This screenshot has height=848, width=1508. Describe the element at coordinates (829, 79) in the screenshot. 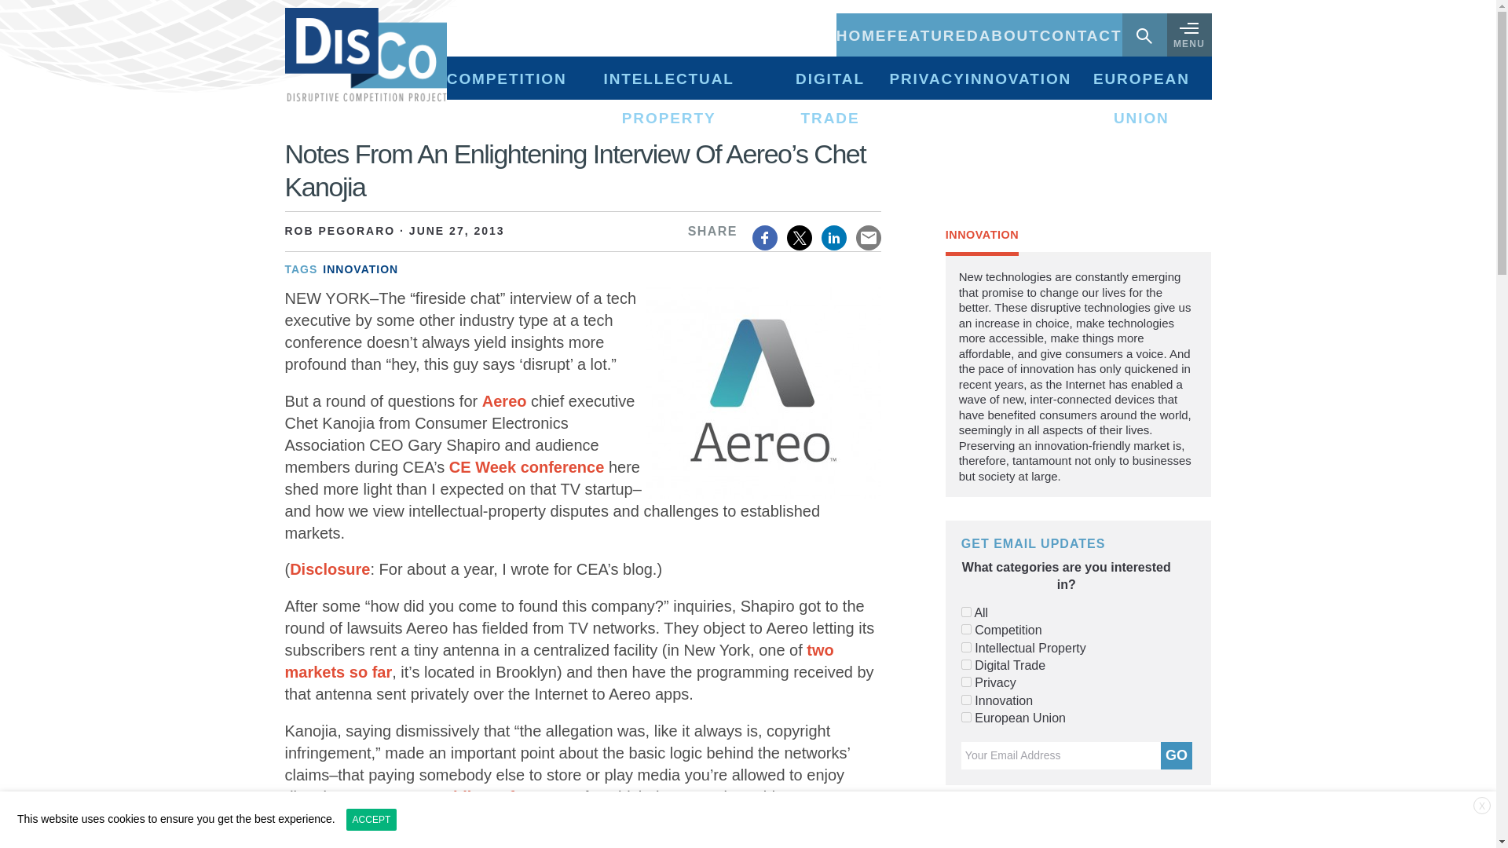

I see `DIGITAL TRADE` at that location.